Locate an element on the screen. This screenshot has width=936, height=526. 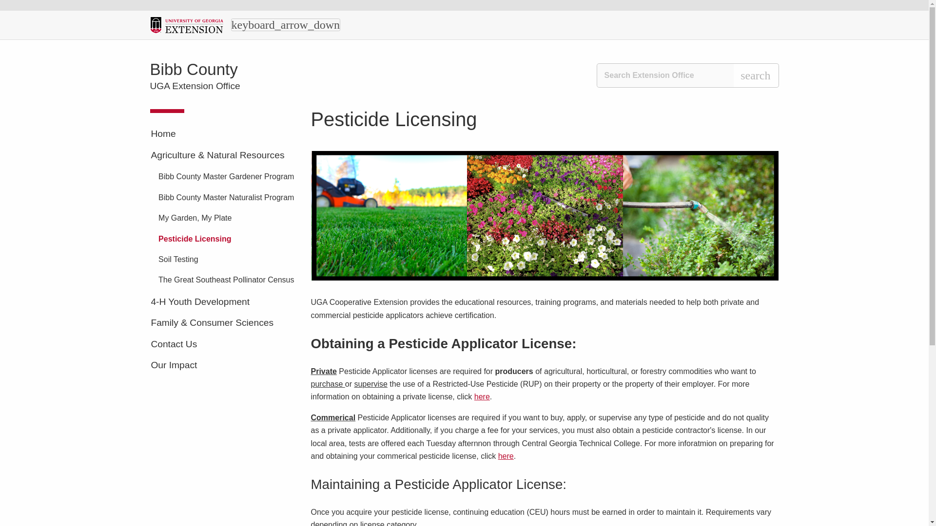
here is located at coordinates (482, 396).